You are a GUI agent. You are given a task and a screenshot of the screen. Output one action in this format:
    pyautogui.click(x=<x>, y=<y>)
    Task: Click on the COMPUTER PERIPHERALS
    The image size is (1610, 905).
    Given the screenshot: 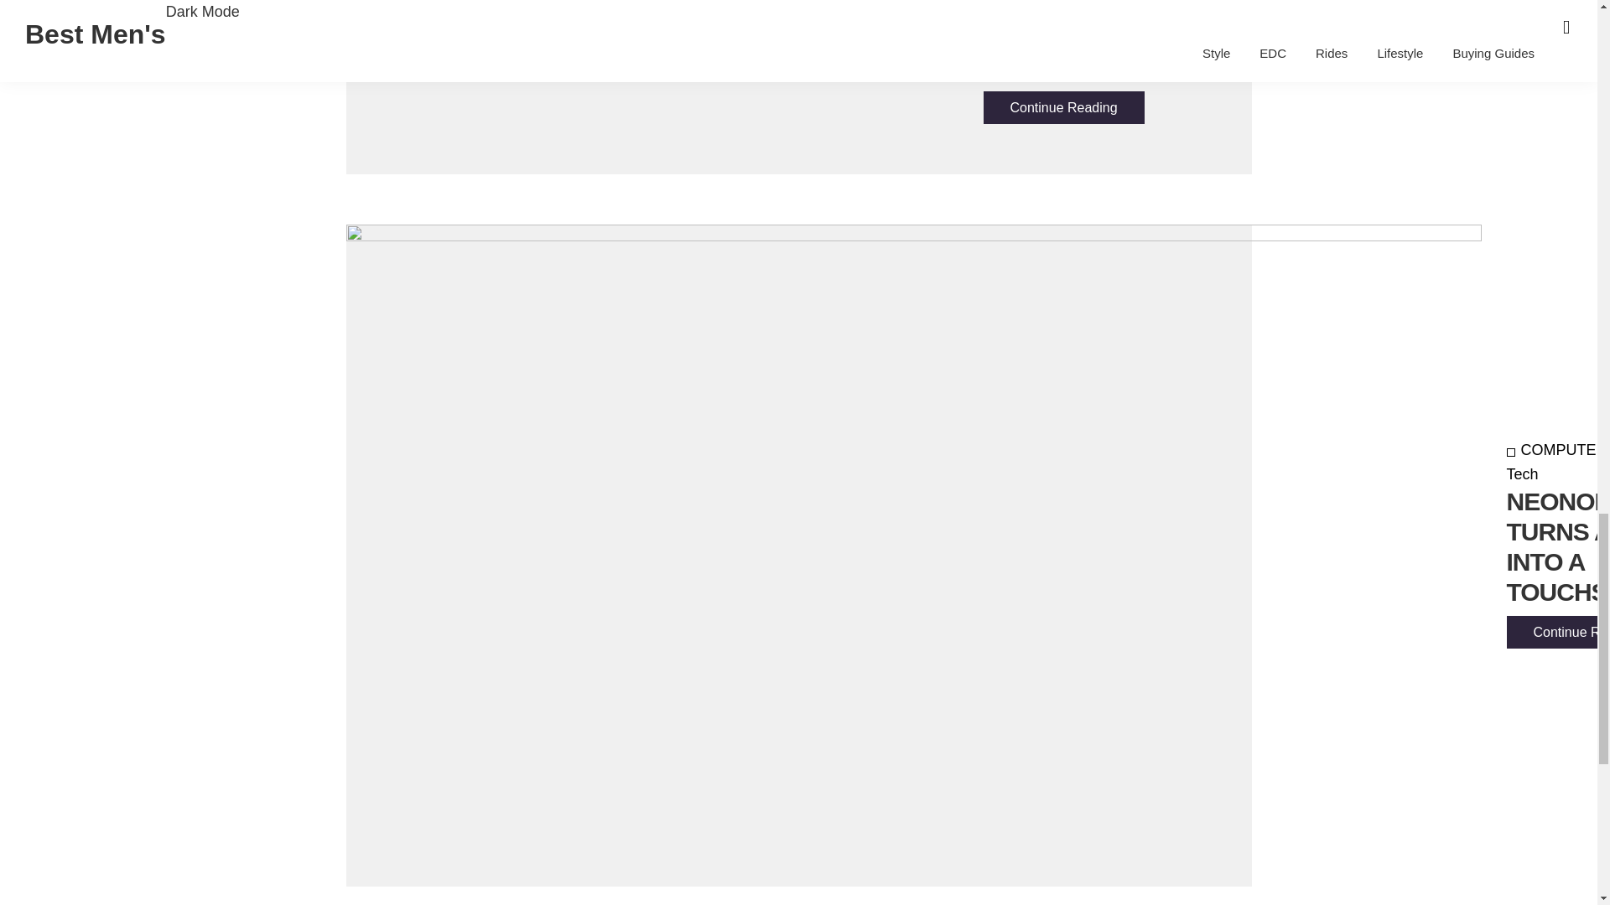 What is the action you would take?
    pyautogui.click(x=1558, y=449)
    